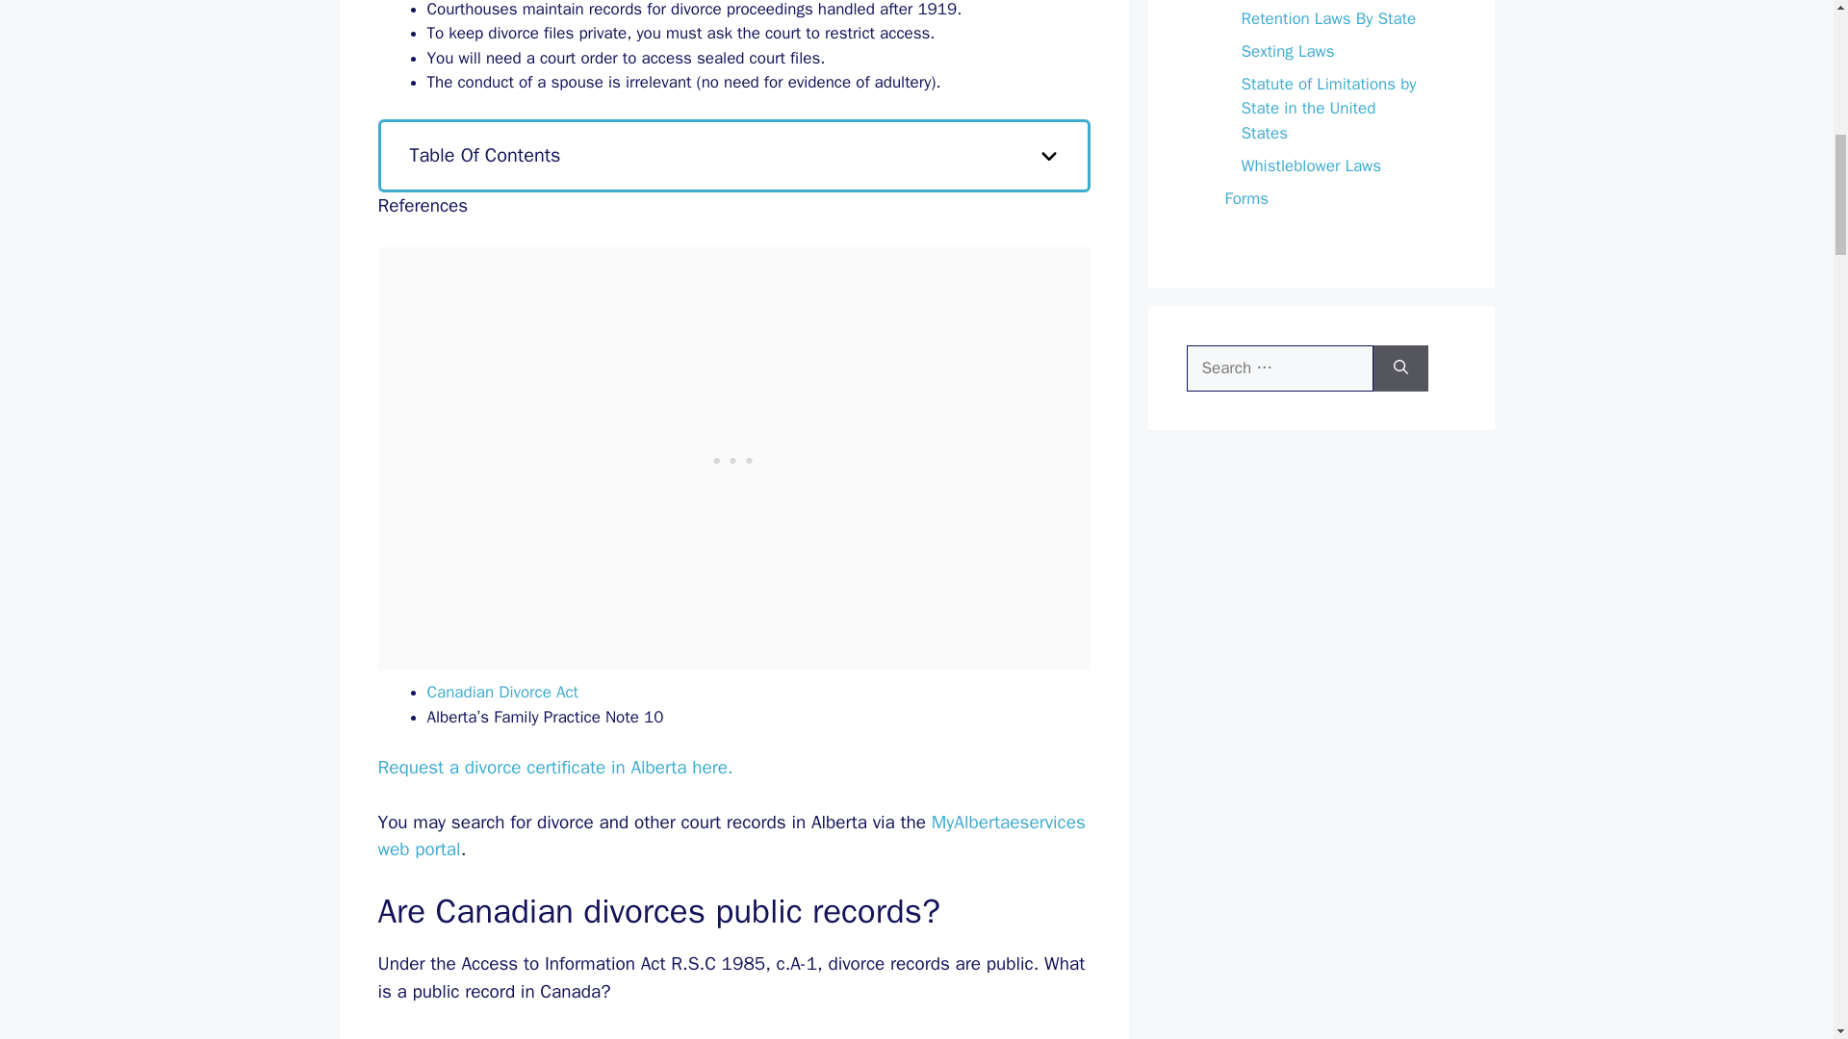 Image resolution: width=1848 pixels, height=1039 pixels. Describe the element at coordinates (1279, 367) in the screenshot. I see `Search for:` at that location.